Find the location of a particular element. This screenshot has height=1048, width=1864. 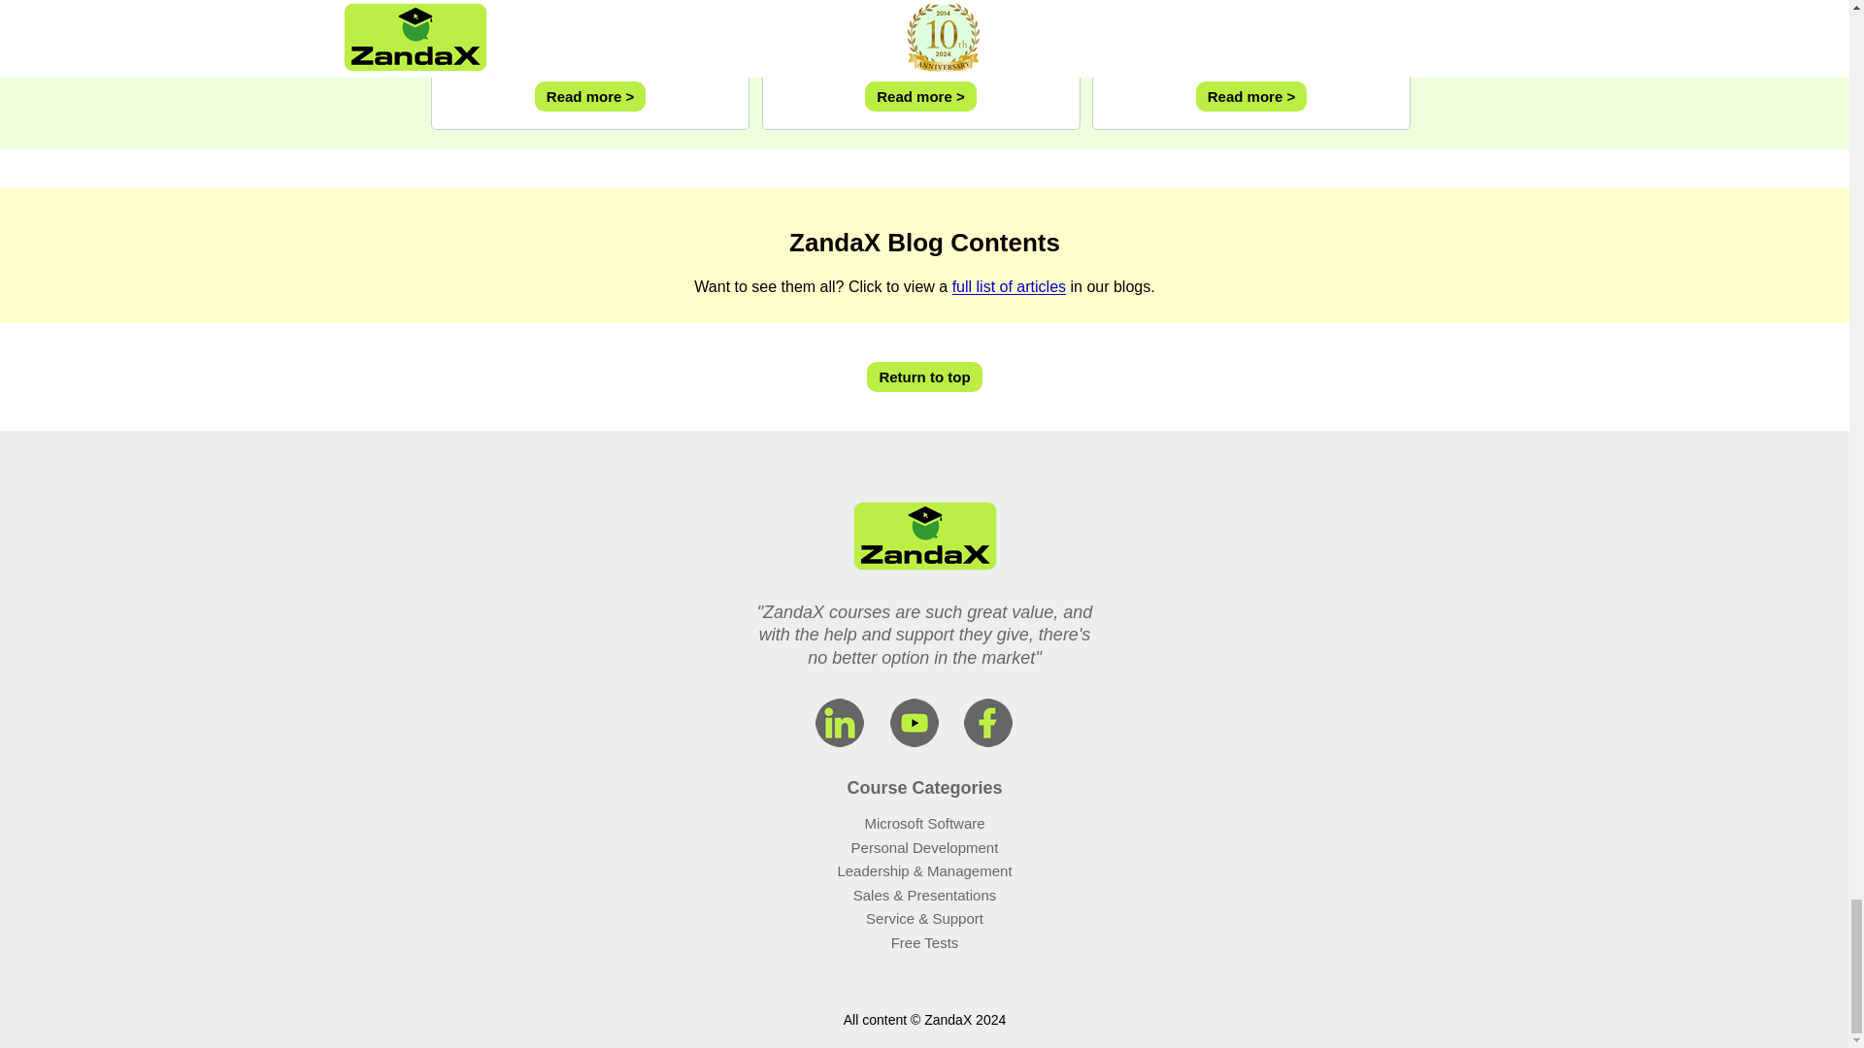

full list of articles is located at coordinates (1010, 286).